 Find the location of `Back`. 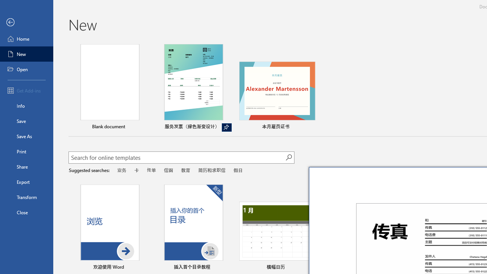

Back is located at coordinates (27, 22).